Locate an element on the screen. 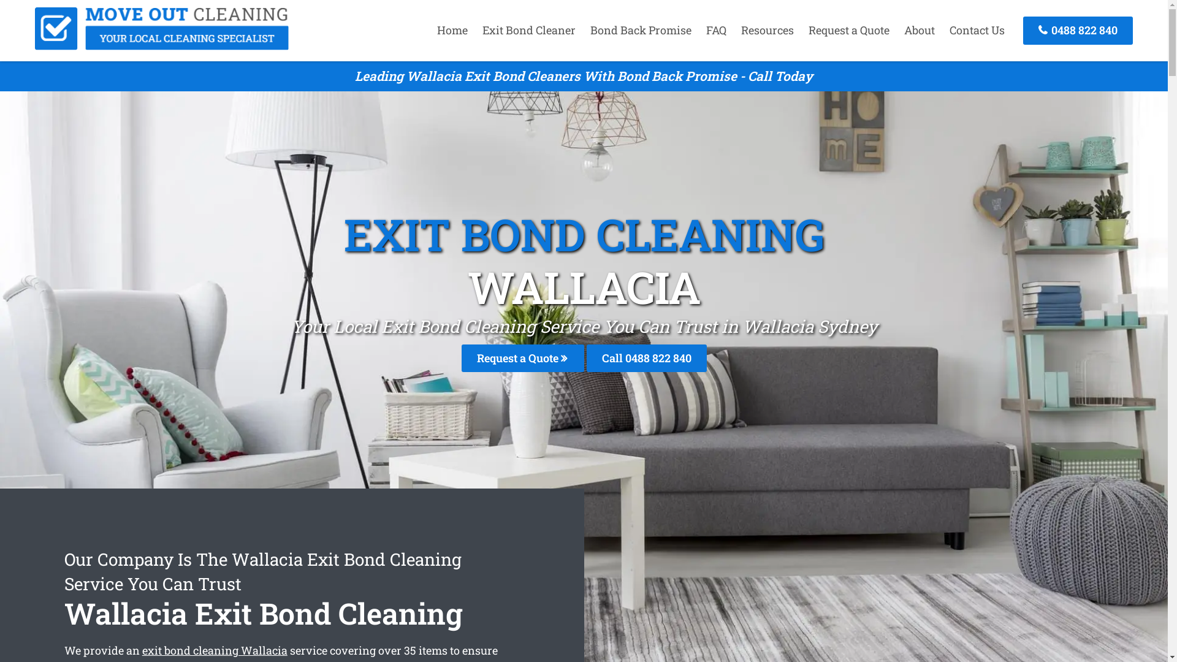 The height and width of the screenshot is (662, 1177). Call 0488 822 840 is located at coordinates (646, 358).